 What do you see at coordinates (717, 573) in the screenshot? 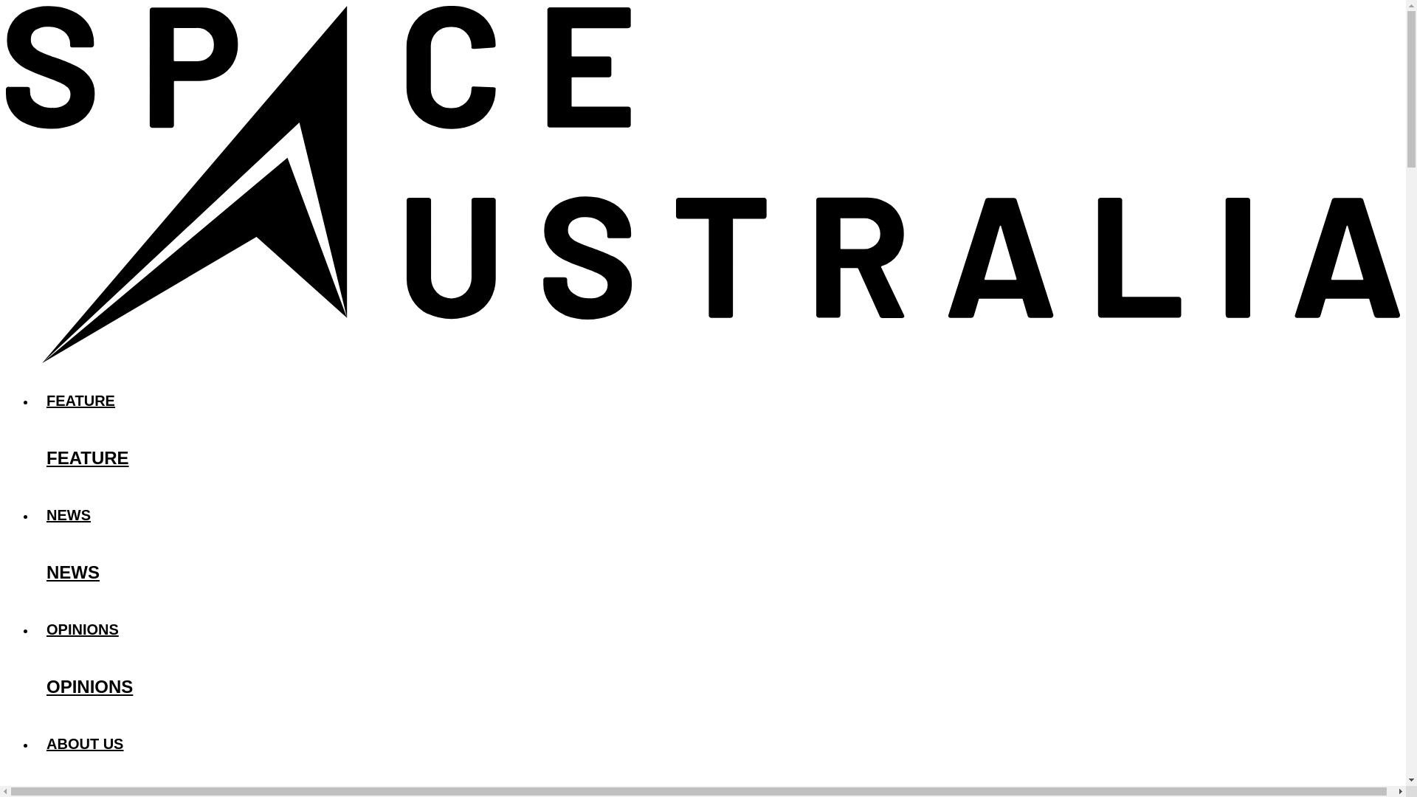
I see `NEWS` at bounding box center [717, 573].